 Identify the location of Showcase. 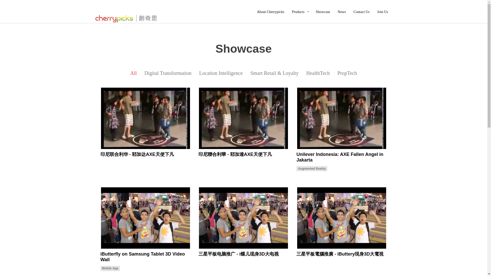
(323, 11).